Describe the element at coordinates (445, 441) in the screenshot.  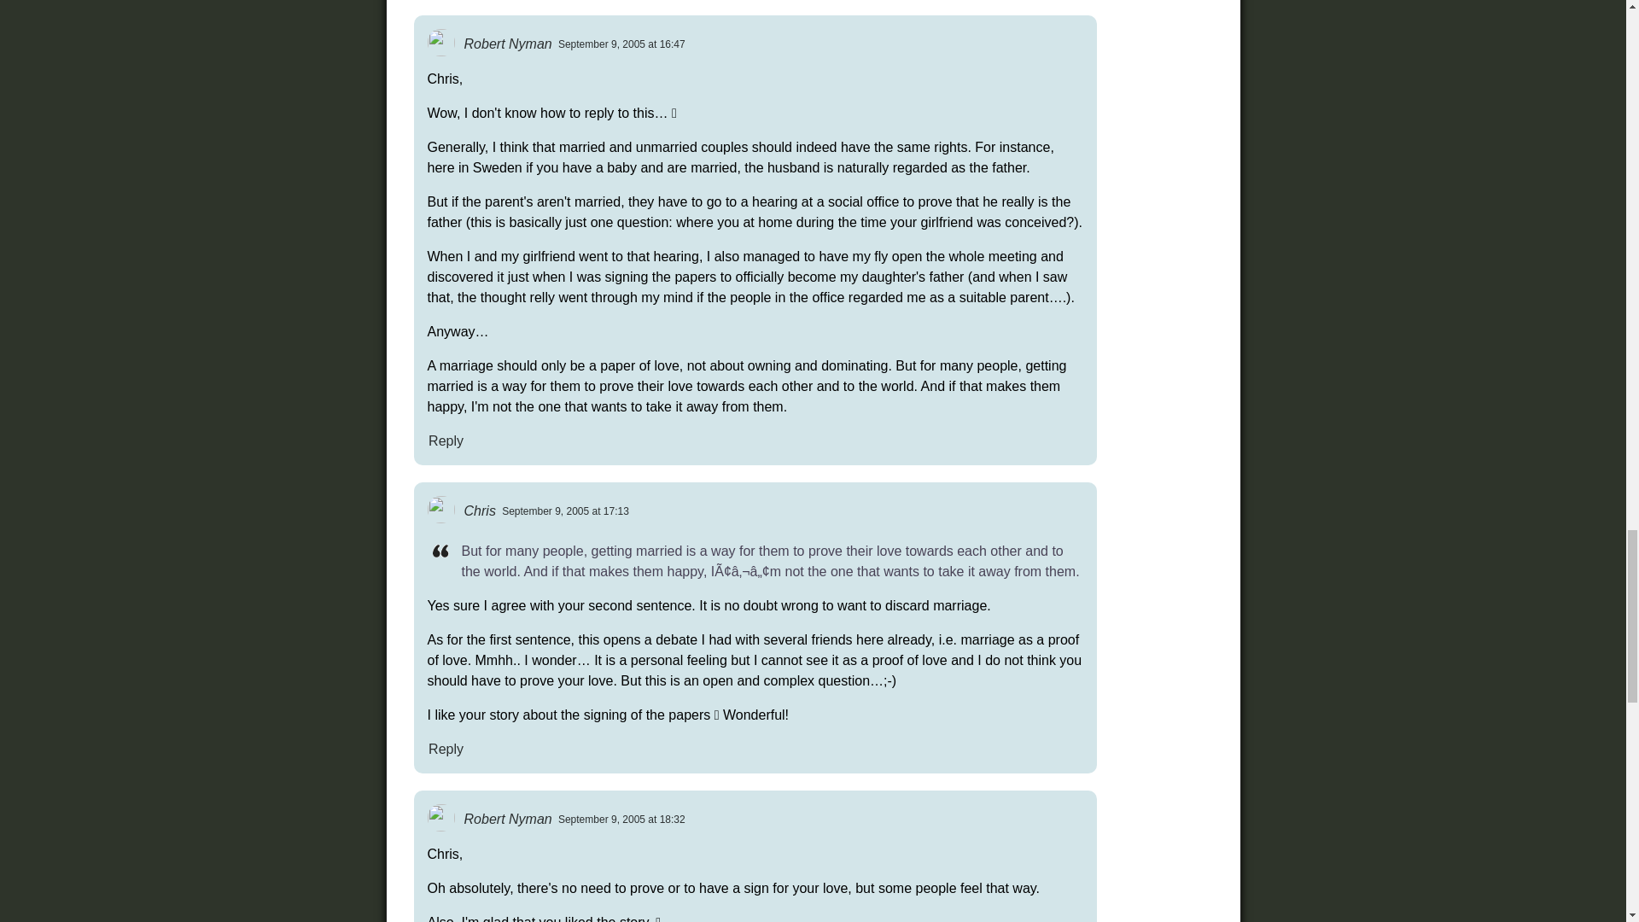
I see `Reply` at that location.